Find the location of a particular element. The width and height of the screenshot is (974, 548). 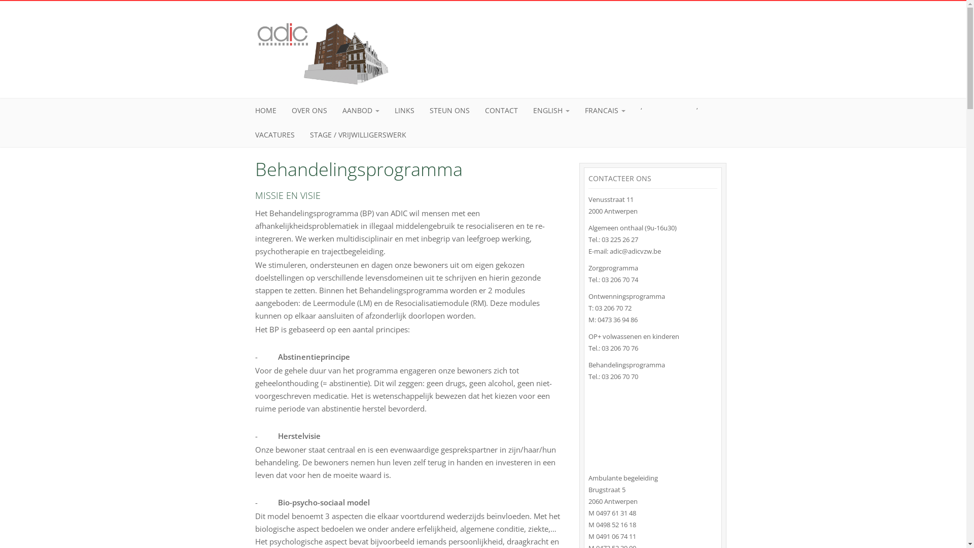

AANBOD is located at coordinates (361, 111).